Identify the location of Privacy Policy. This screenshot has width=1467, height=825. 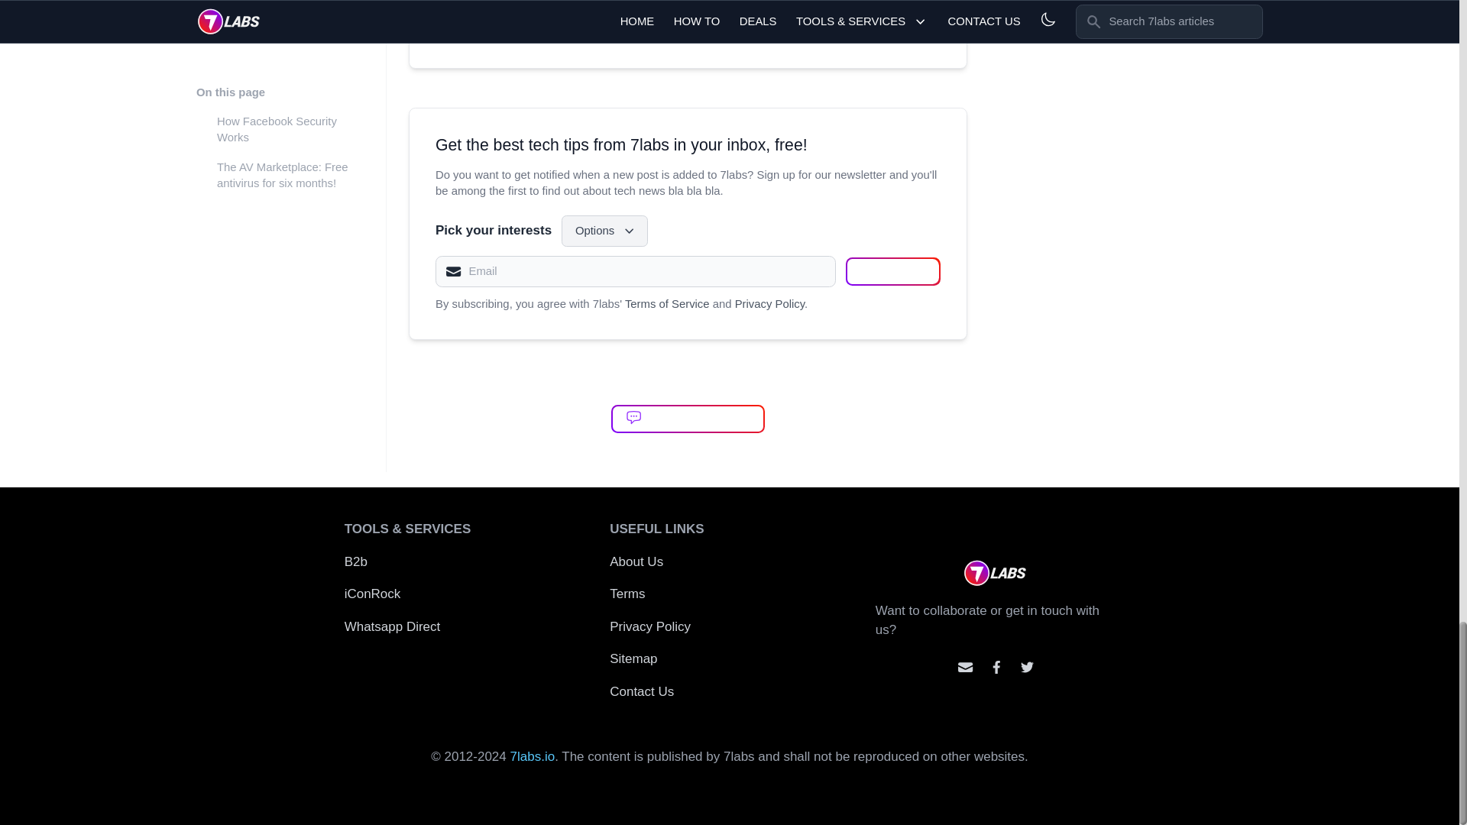
(769, 304).